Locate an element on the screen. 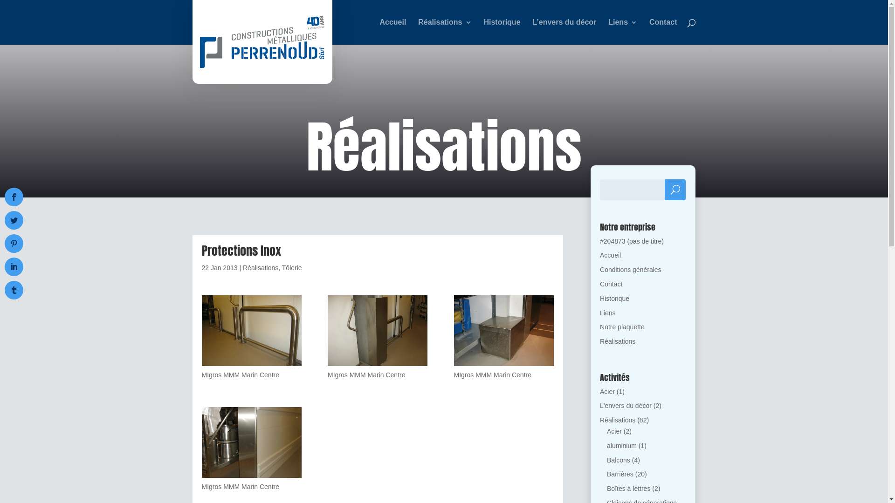 The image size is (895, 503). Protections Inox is located at coordinates (251, 444).